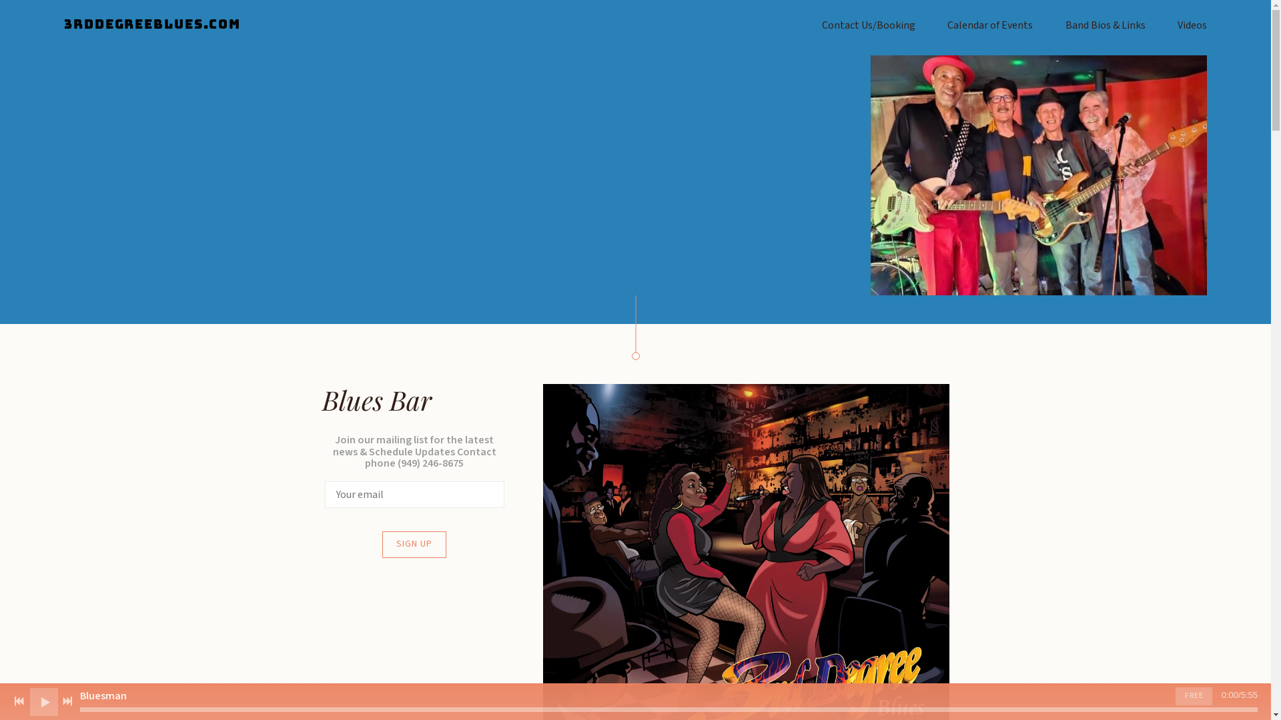 The width and height of the screenshot is (1281, 720). Describe the element at coordinates (869, 25) in the screenshot. I see `Contact Us/Booking` at that location.